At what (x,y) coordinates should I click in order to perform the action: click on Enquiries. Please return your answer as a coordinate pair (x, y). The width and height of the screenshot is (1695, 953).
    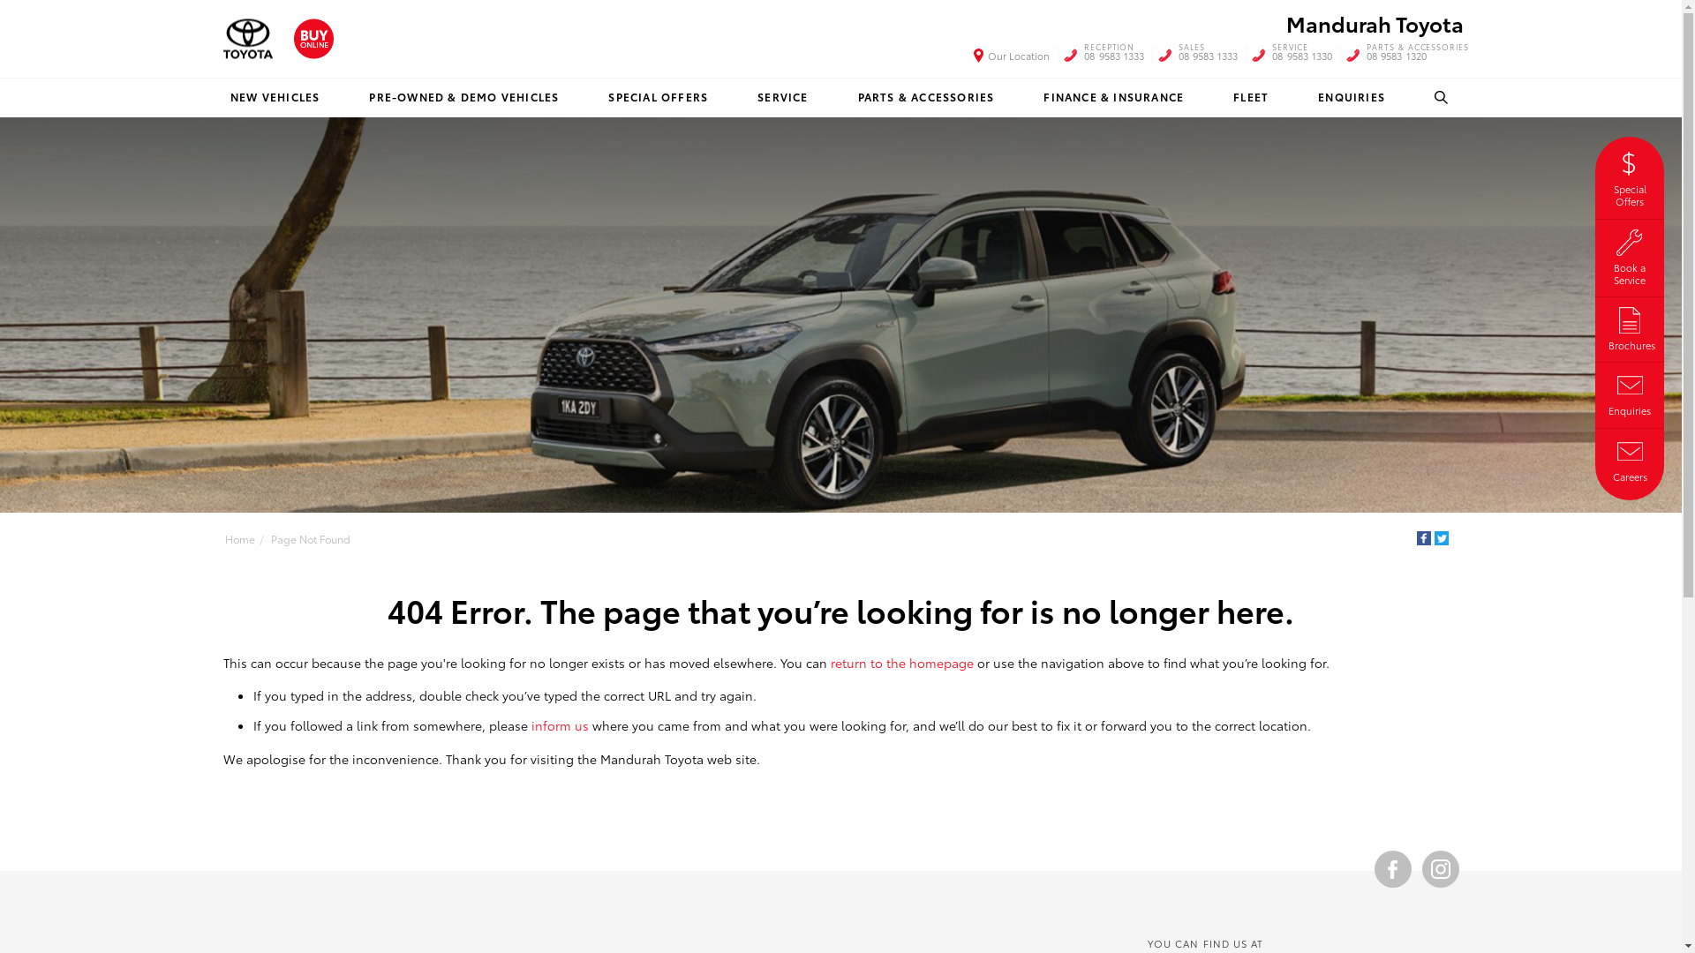
    Looking at the image, I should click on (1630, 392).